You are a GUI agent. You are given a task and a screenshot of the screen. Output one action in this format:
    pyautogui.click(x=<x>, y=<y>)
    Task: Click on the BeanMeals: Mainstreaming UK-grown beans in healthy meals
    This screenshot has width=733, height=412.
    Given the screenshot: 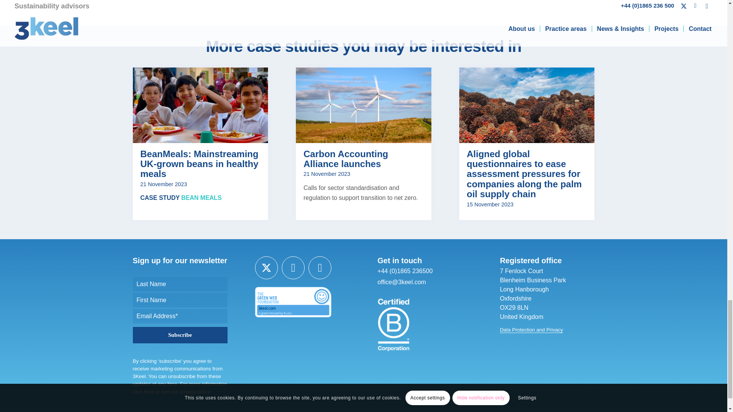 What is the action you would take?
    pyautogui.click(x=200, y=105)
    